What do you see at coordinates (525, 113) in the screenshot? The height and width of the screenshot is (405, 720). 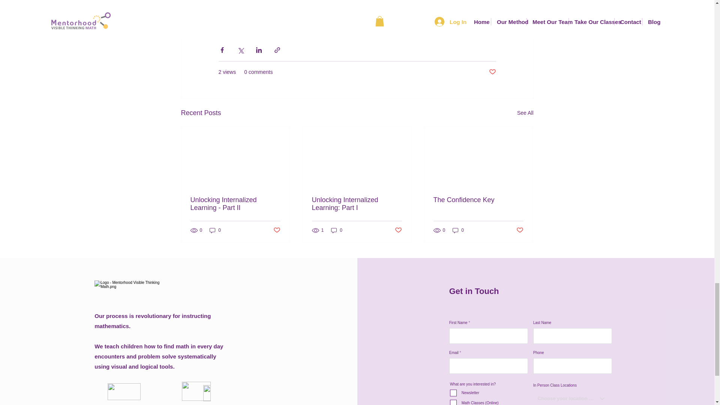 I see `See All` at bounding box center [525, 113].